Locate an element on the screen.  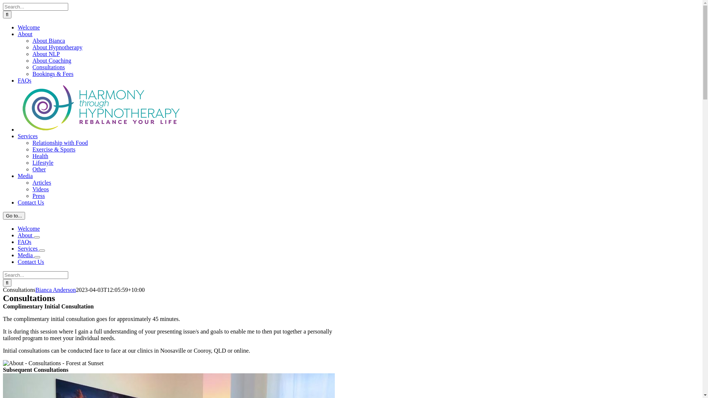
Press is located at coordinates (39, 196).